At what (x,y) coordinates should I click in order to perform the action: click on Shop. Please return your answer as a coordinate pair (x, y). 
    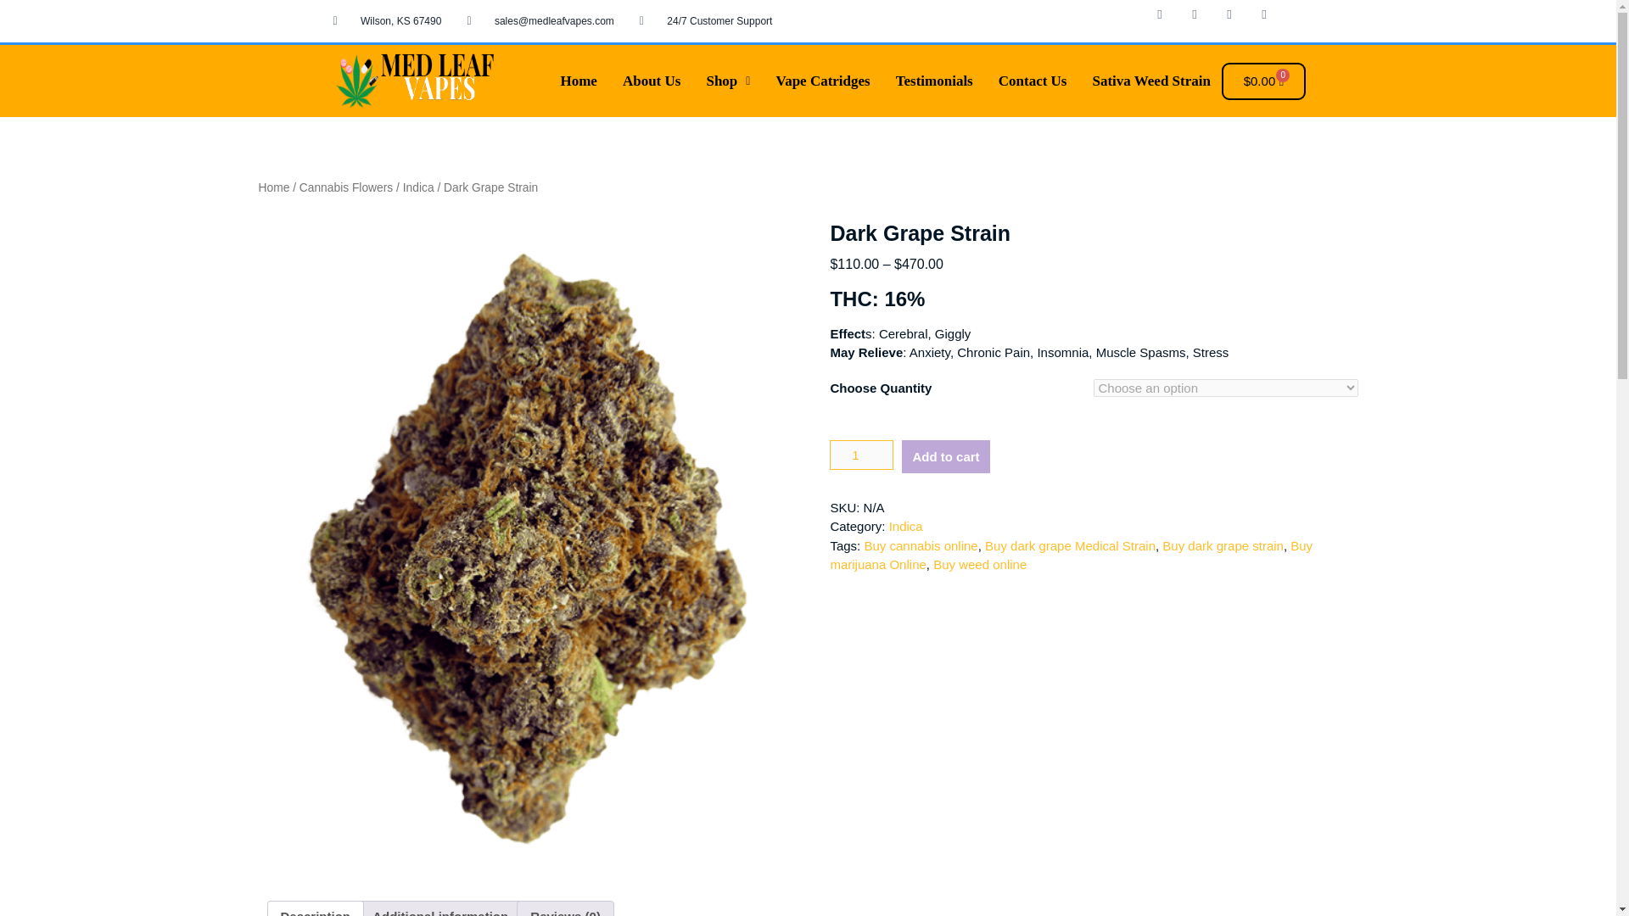
    Looking at the image, I should click on (728, 81).